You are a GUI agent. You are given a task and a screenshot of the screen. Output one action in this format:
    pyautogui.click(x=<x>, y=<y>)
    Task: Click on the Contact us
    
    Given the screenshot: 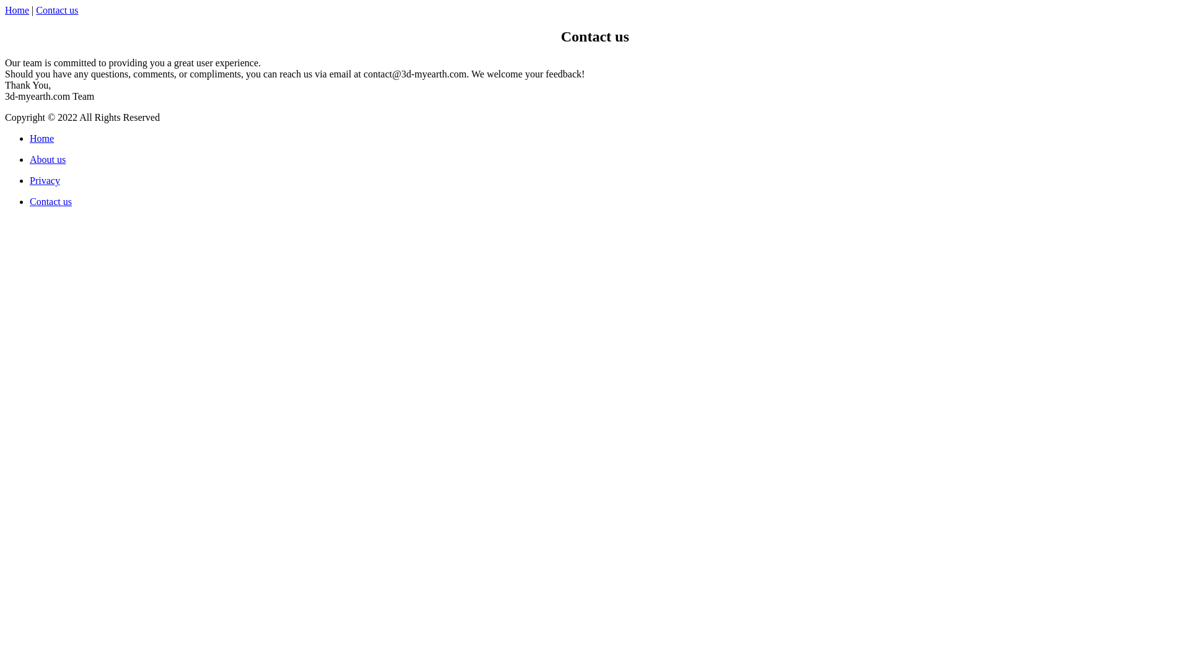 What is the action you would take?
    pyautogui.click(x=51, y=202)
    